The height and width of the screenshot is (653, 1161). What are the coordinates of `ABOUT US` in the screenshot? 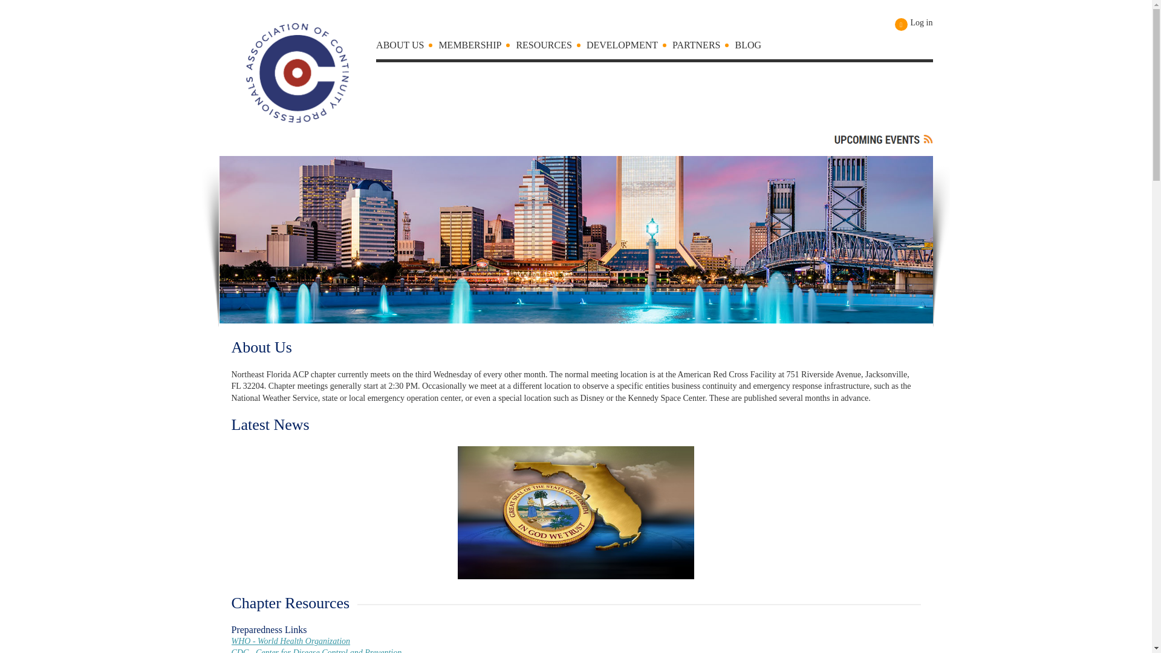 It's located at (408, 48).